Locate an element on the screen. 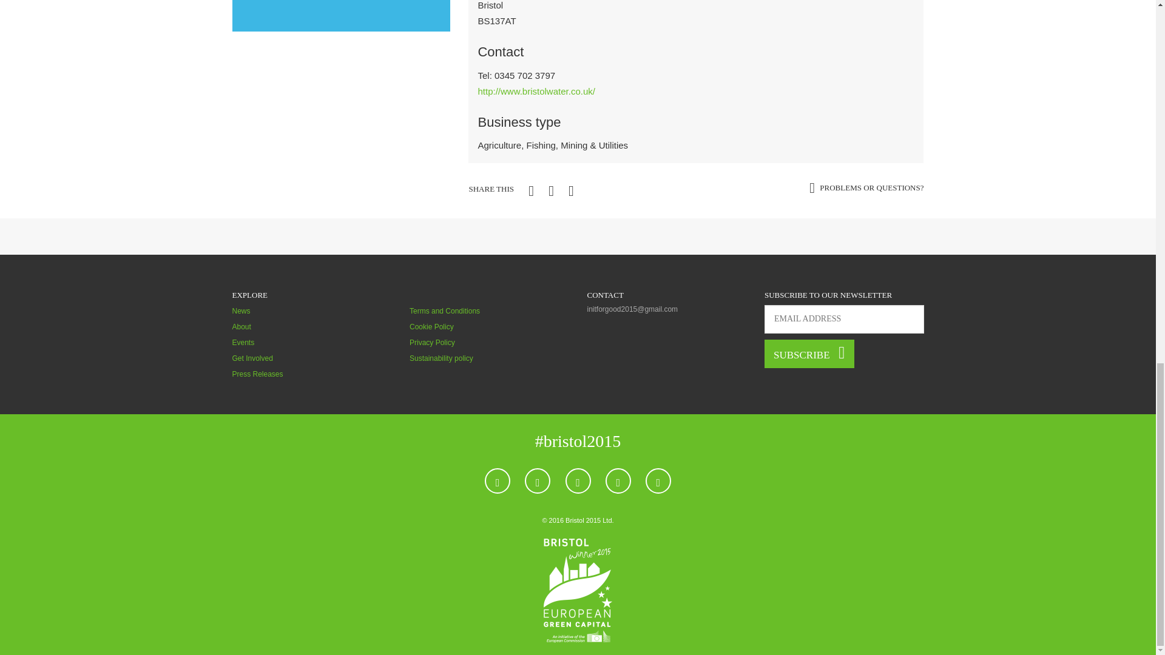 This screenshot has width=1165, height=655. RSS feed is located at coordinates (658, 481).